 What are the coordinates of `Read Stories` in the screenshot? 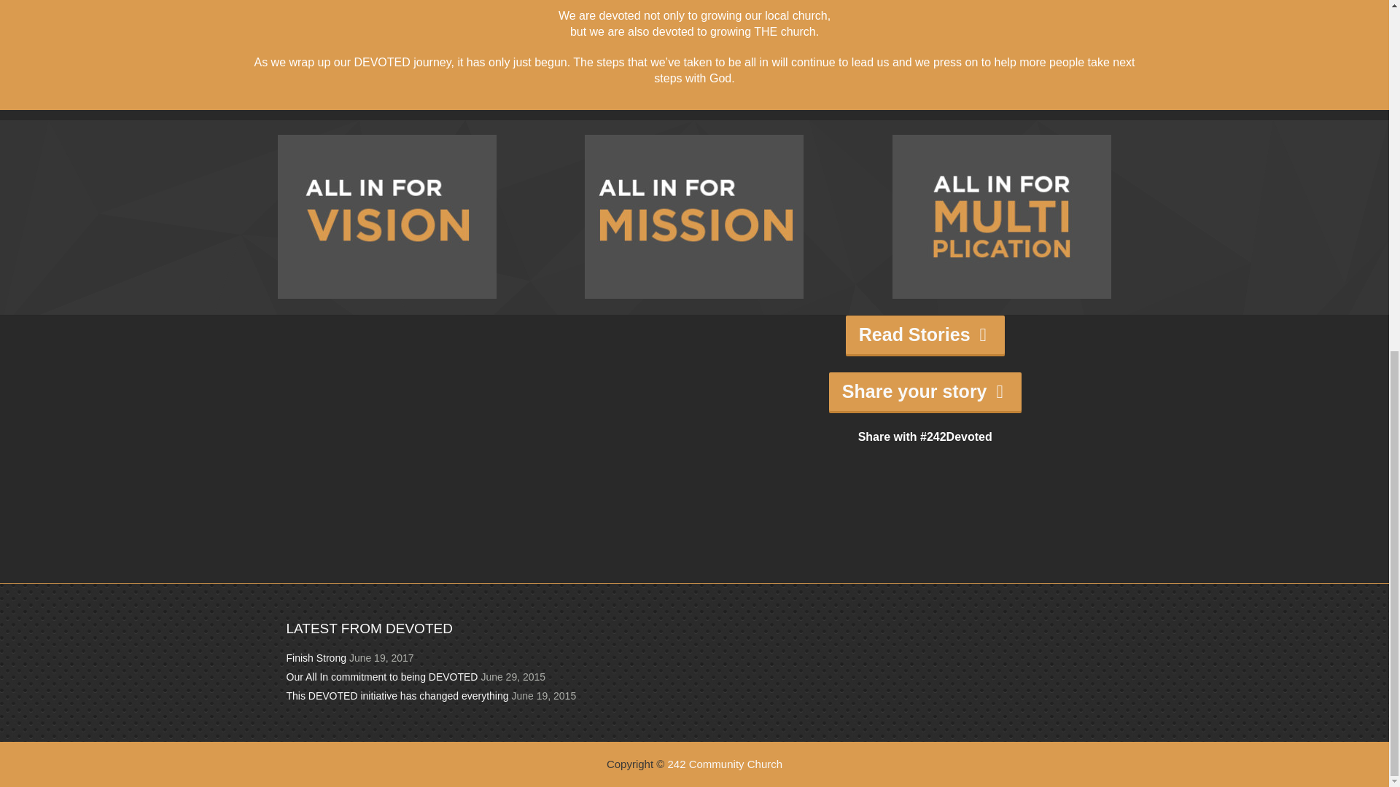 It's located at (925, 335).